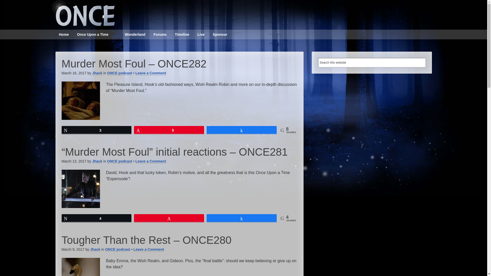 This screenshot has height=276, width=491. Describe the element at coordinates (97, 218) in the screenshot. I see `4` at that location.